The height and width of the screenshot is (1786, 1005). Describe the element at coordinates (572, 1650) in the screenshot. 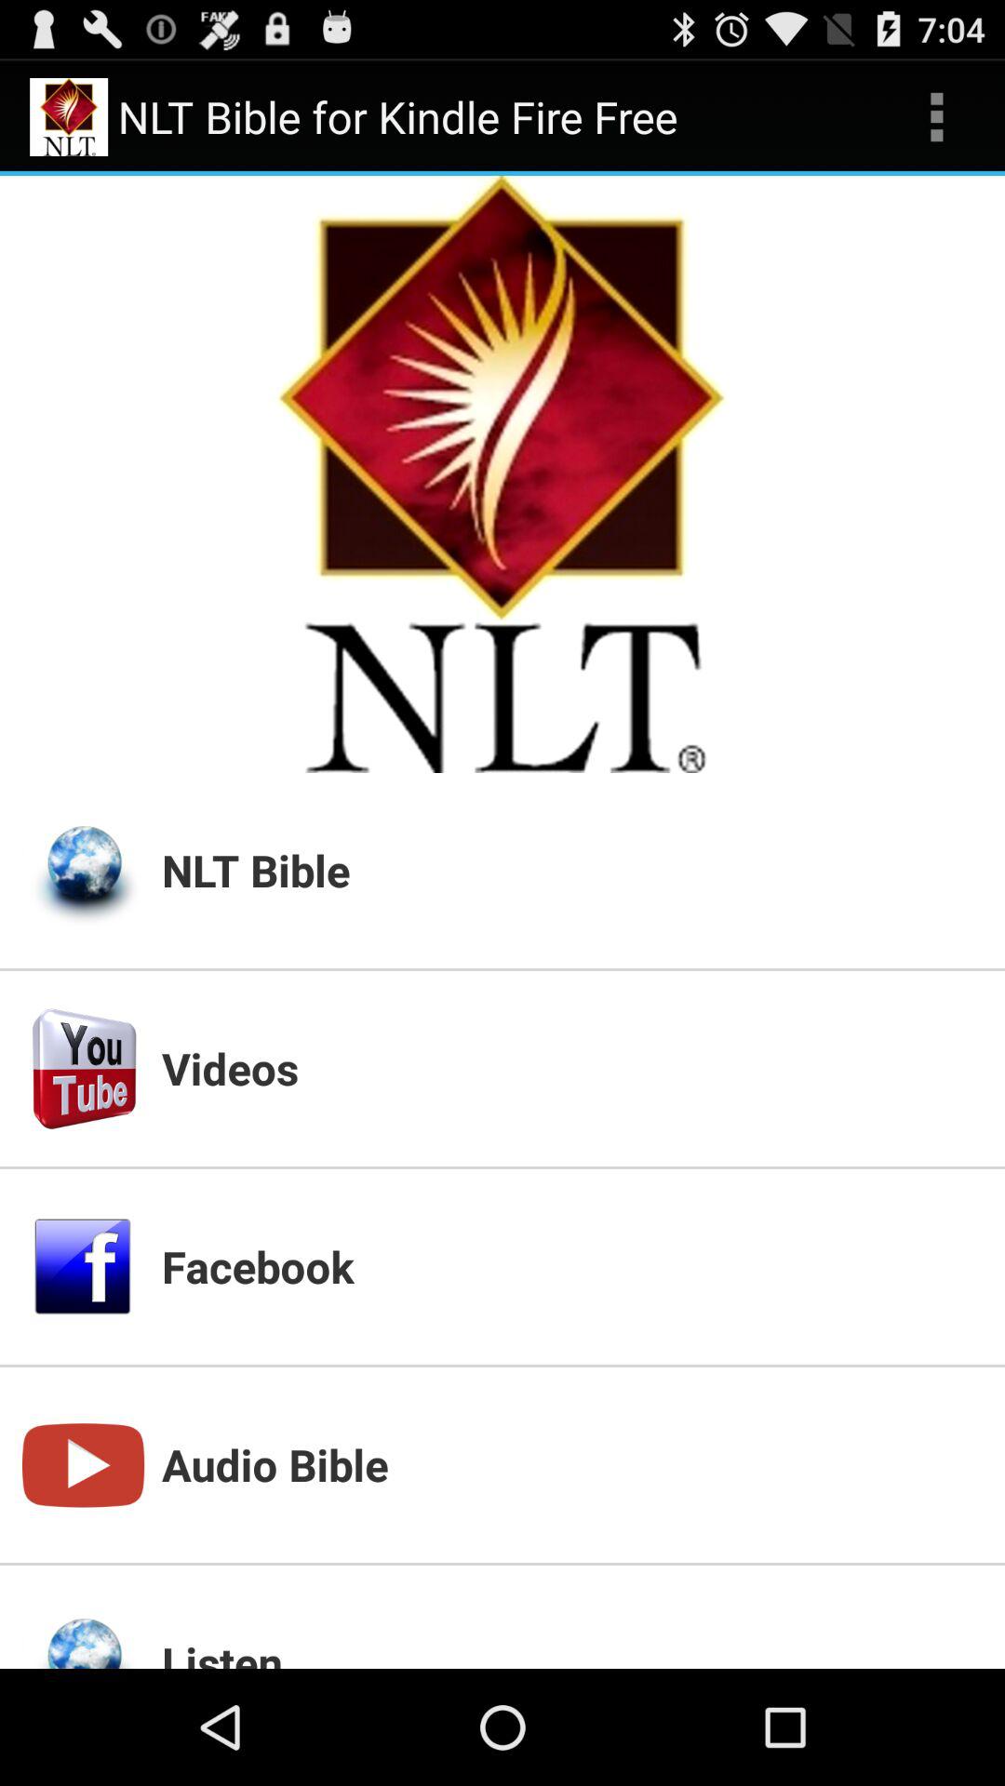

I see `swipe until listen icon` at that location.